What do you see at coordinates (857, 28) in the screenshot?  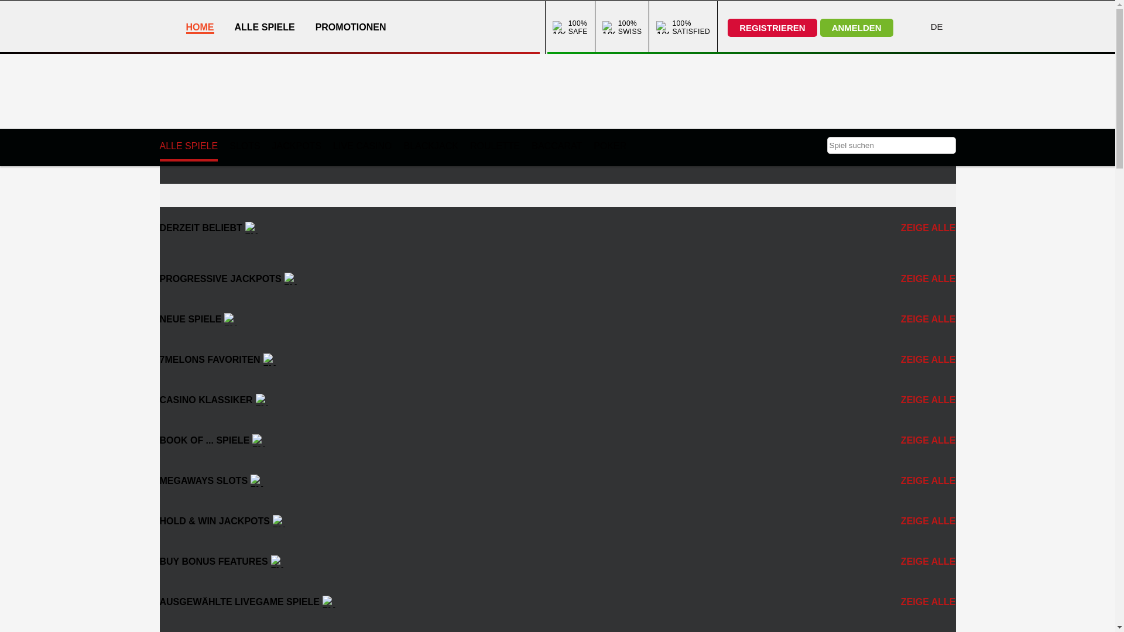 I see `ANMELDEN` at bounding box center [857, 28].